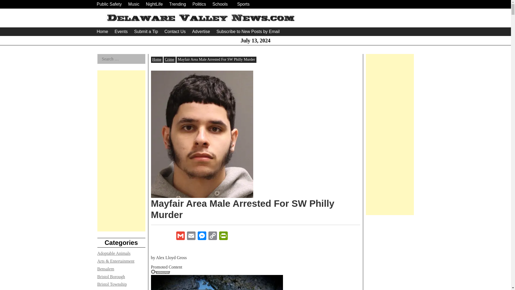  Describe the element at coordinates (154, 4) in the screenshot. I see `NightLife` at that location.